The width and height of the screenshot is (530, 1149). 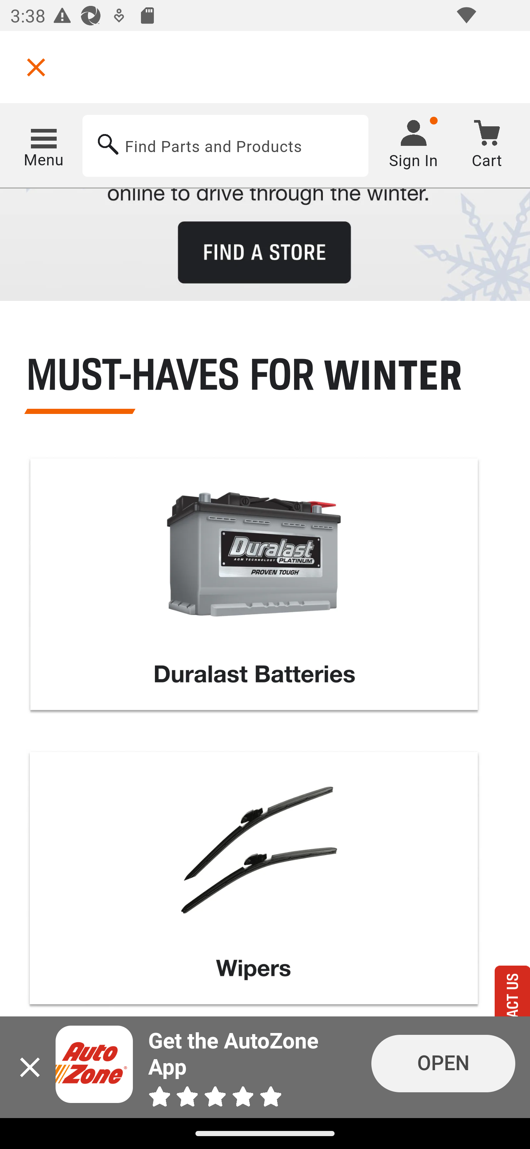 I want to click on Duralast Batteries, so click(x=254, y=588).